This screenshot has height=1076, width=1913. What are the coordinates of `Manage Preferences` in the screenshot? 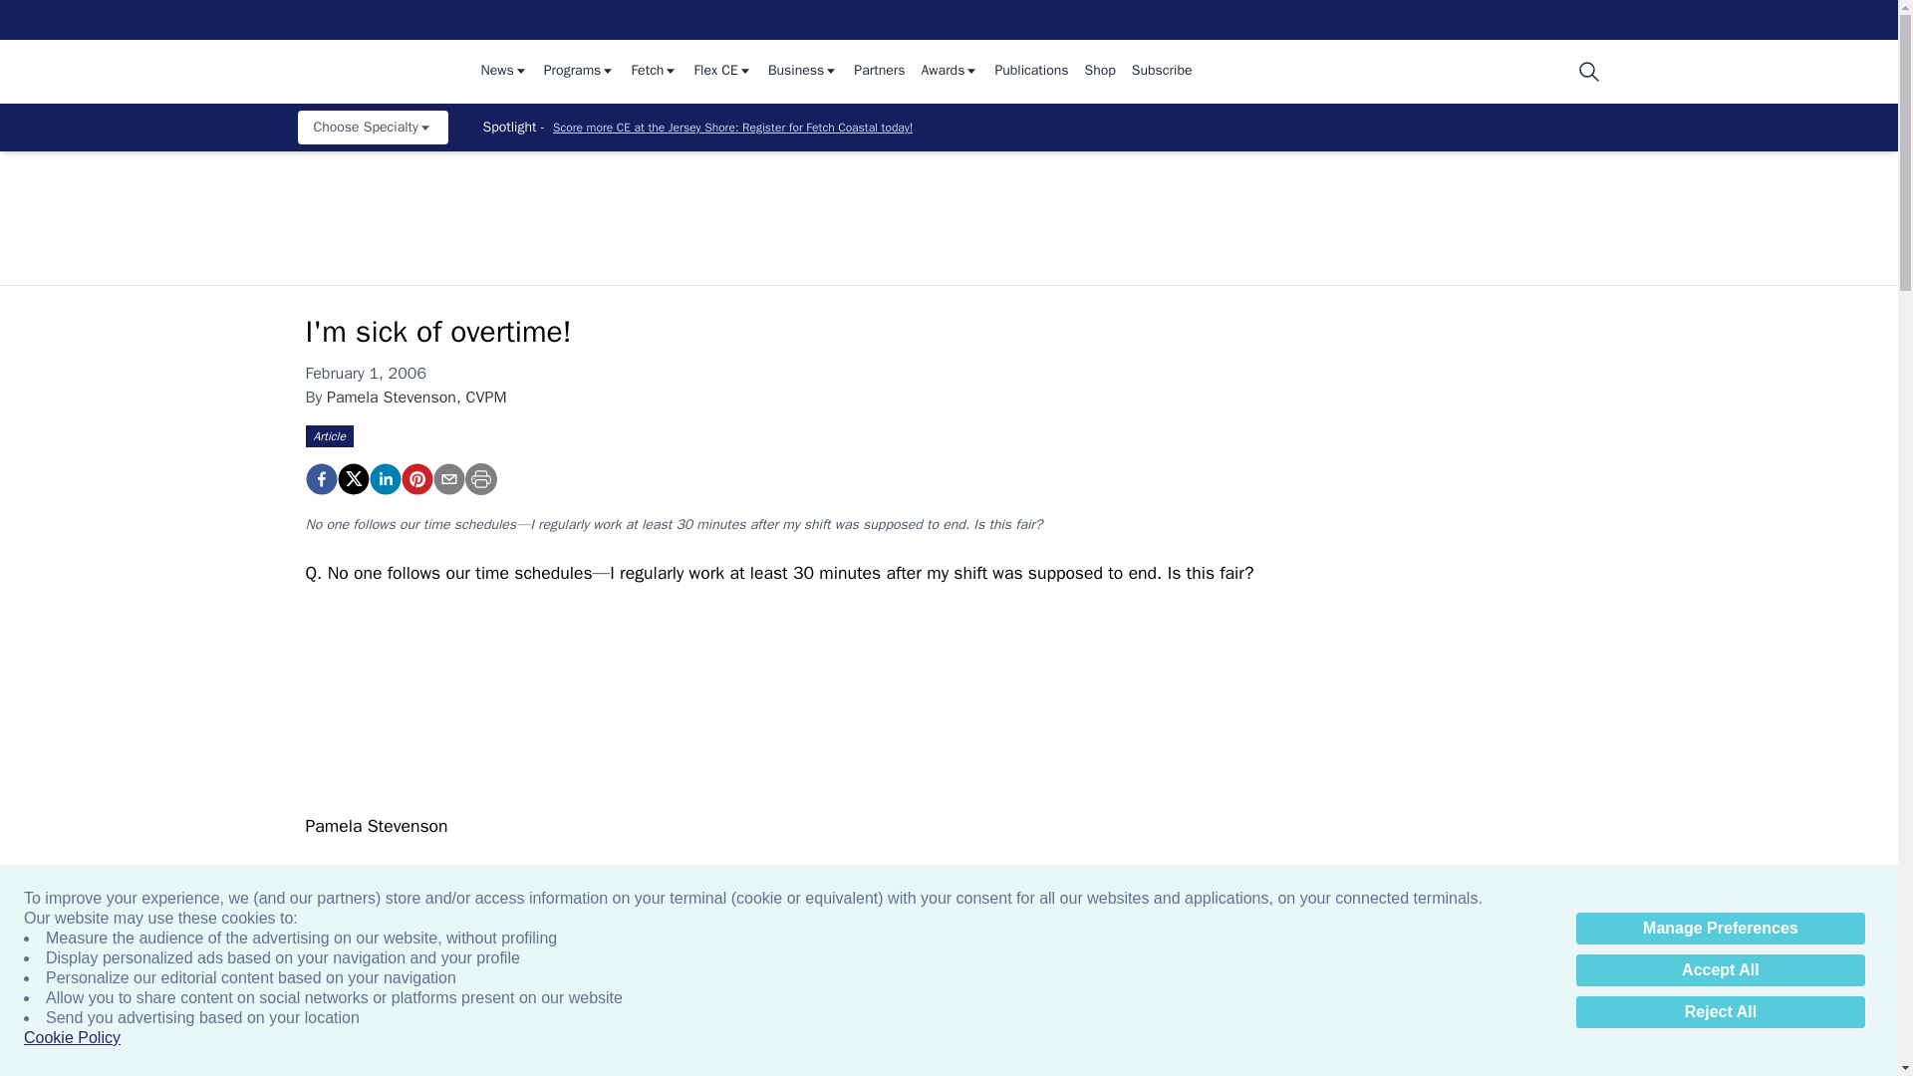 It's located at (1720, 929).